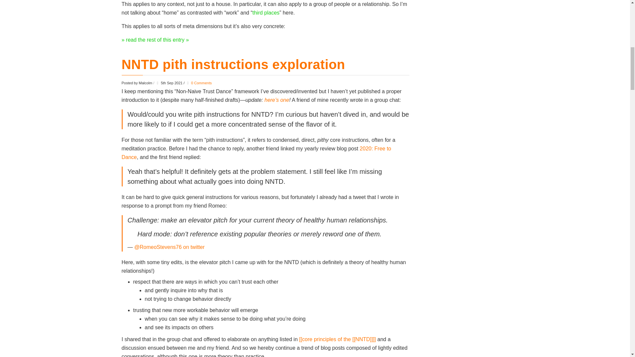 The image size is (635, 357). Describe the element at coordinates (256, 153) in the screenshot. I see `2020: Free to Dance` at that location.